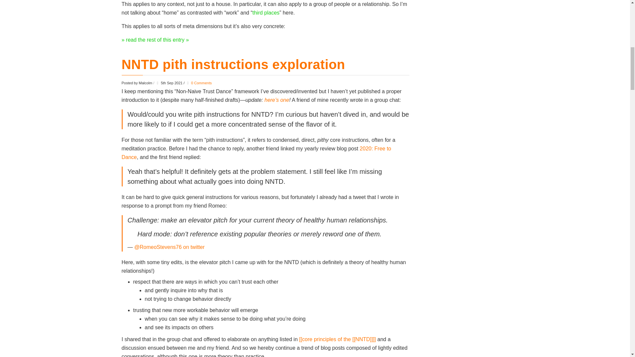 The image size is (635, 357). Describe the element at coordinates (256, 153) in the screenshot. I see `2020: Free to Dance` at that location.